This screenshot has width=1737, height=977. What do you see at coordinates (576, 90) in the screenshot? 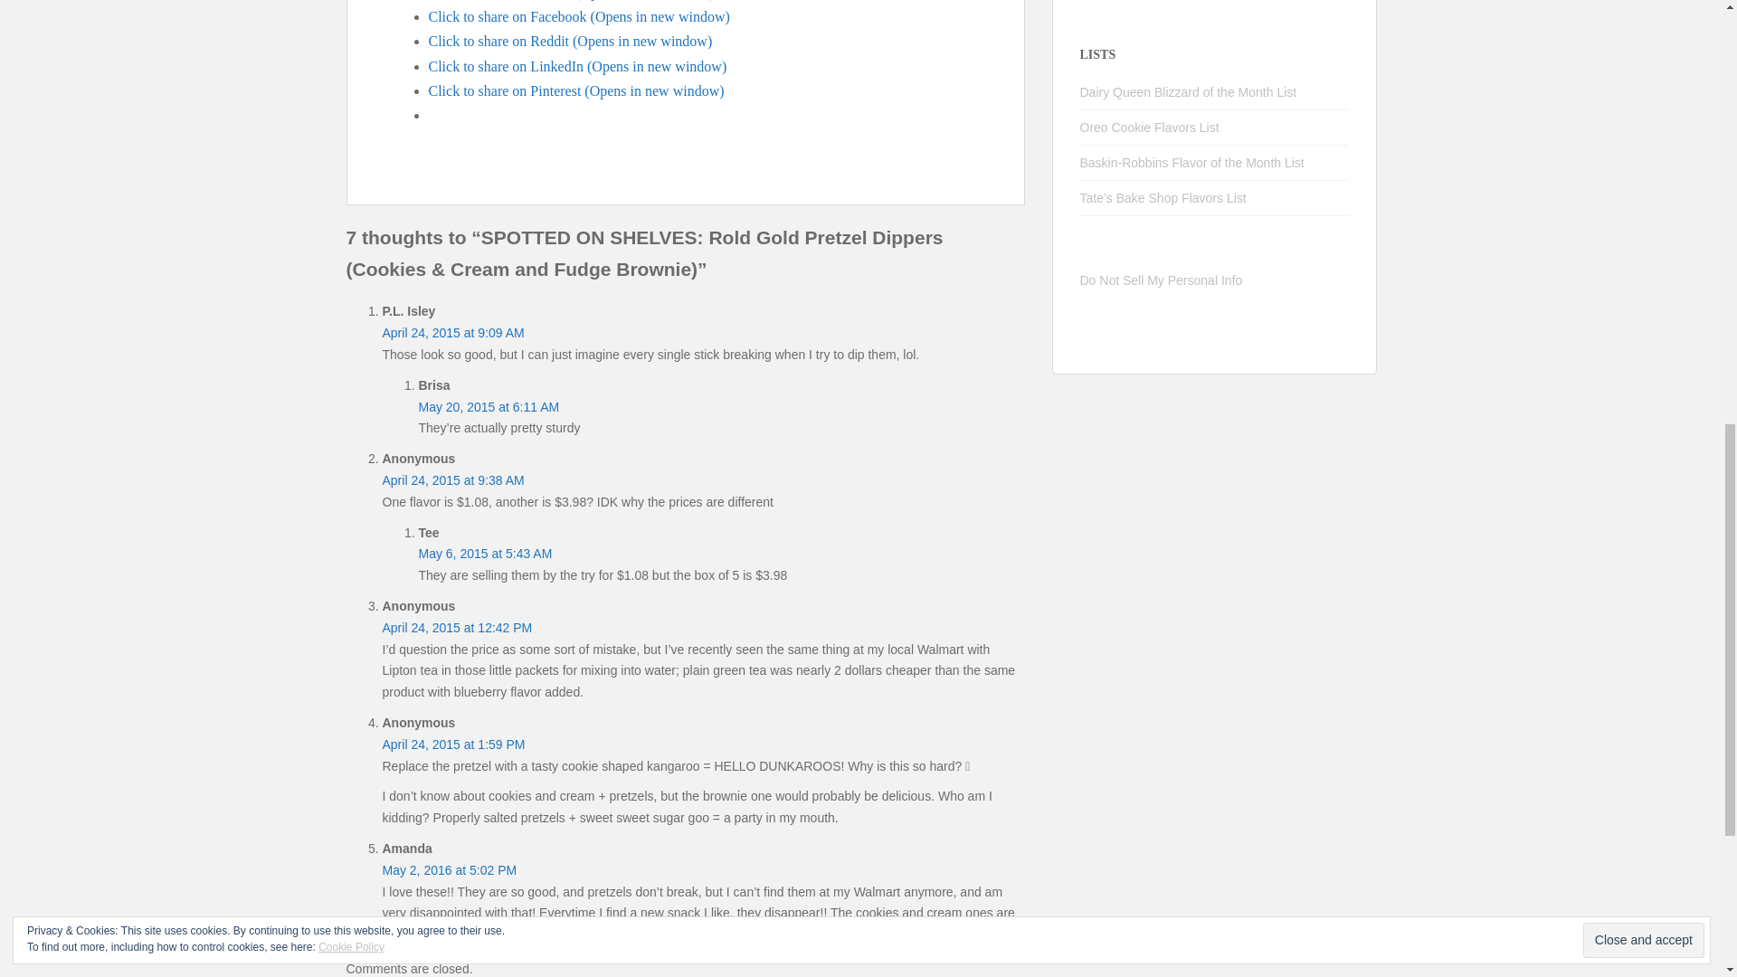
I see `Click to share on Pinterest` at bounding box center [576, 90].